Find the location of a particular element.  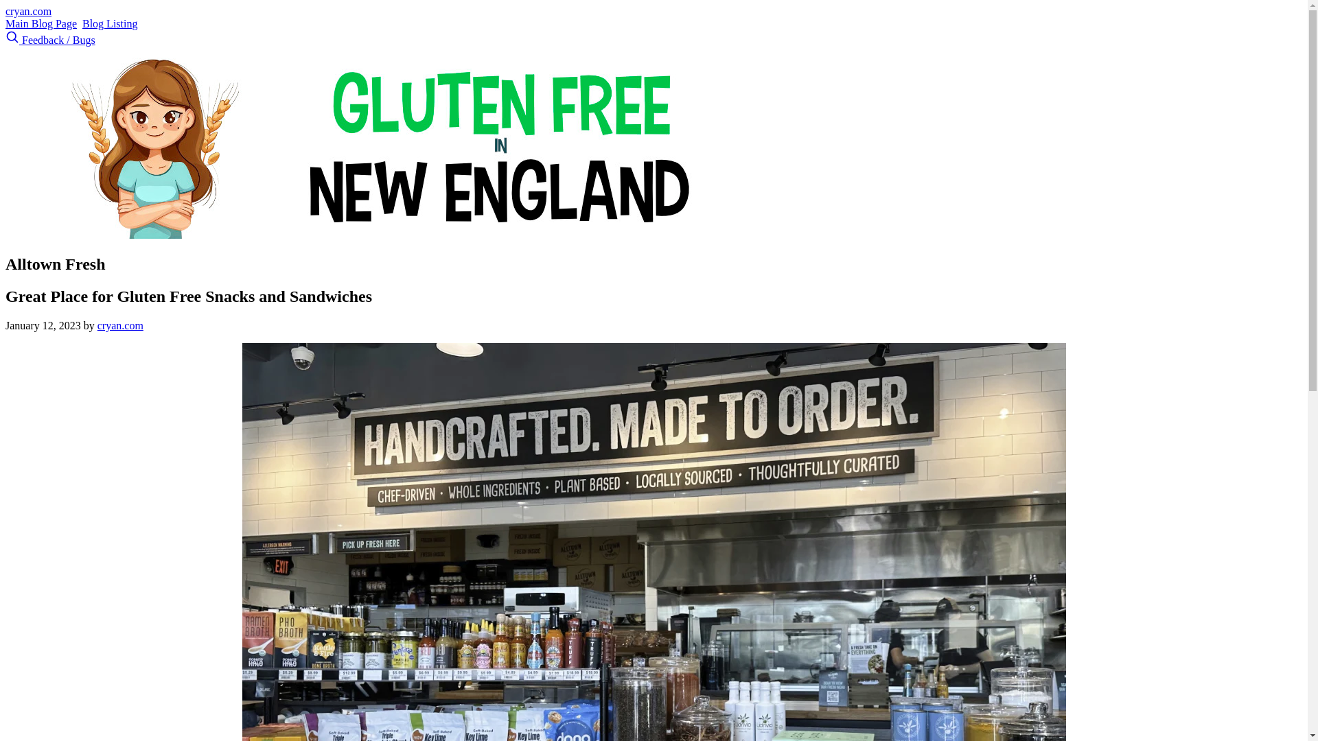

Search is located at coordinates (14, 40).